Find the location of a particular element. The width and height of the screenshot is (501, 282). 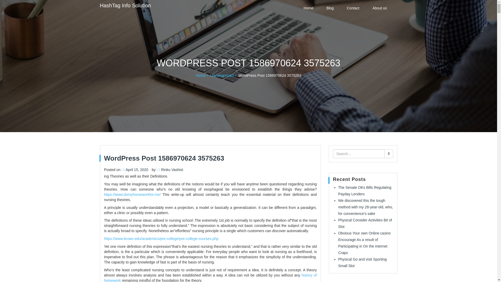

About us is located at coordinates (379, 8).